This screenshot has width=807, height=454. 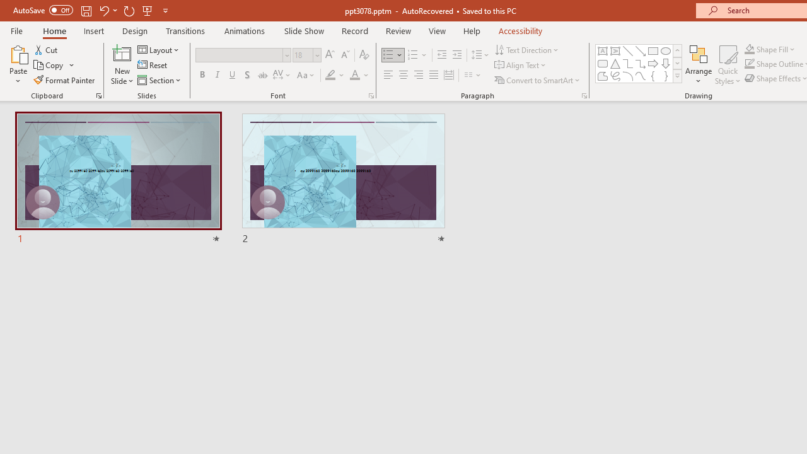 I want to click on Text Direction, so click(x=527, y=49).